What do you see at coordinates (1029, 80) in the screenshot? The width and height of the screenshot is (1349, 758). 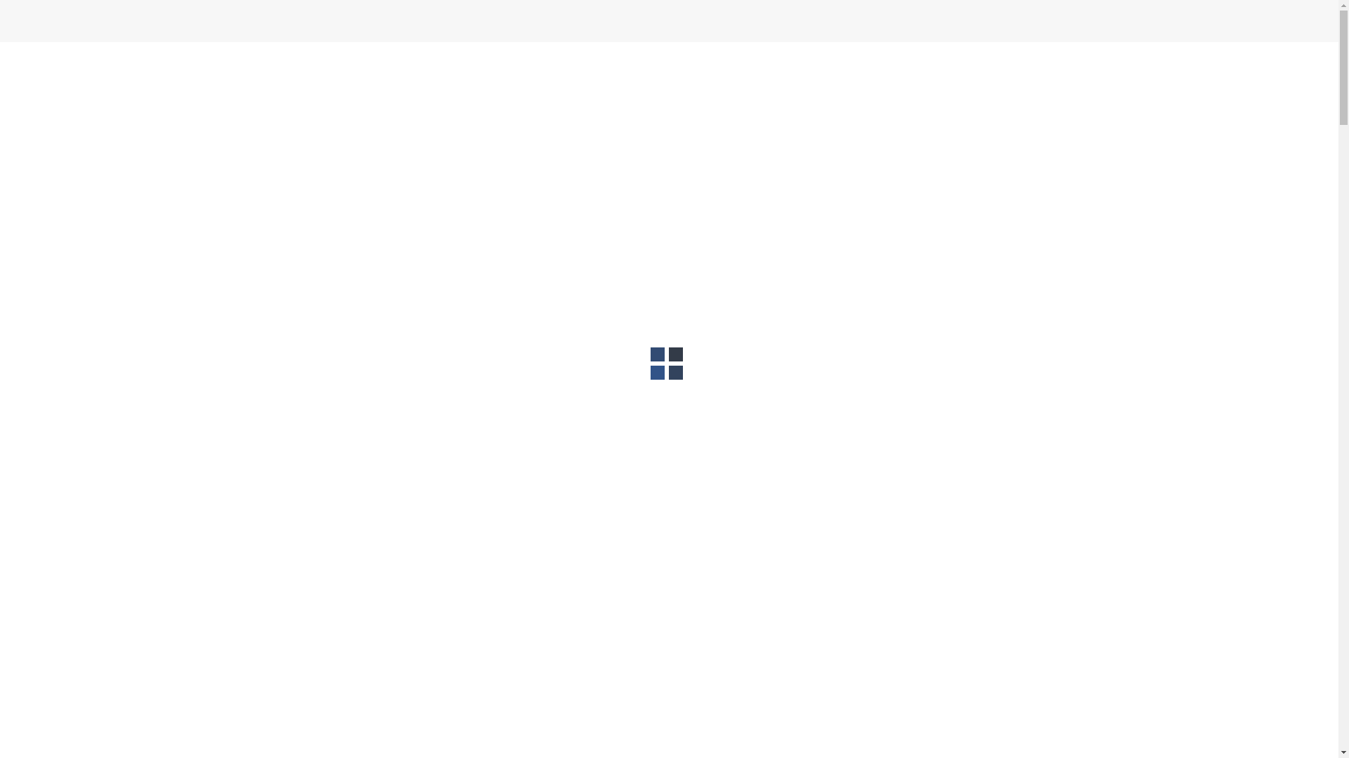 I see `NEWSLETTER` at bounding box center [1029, 80].